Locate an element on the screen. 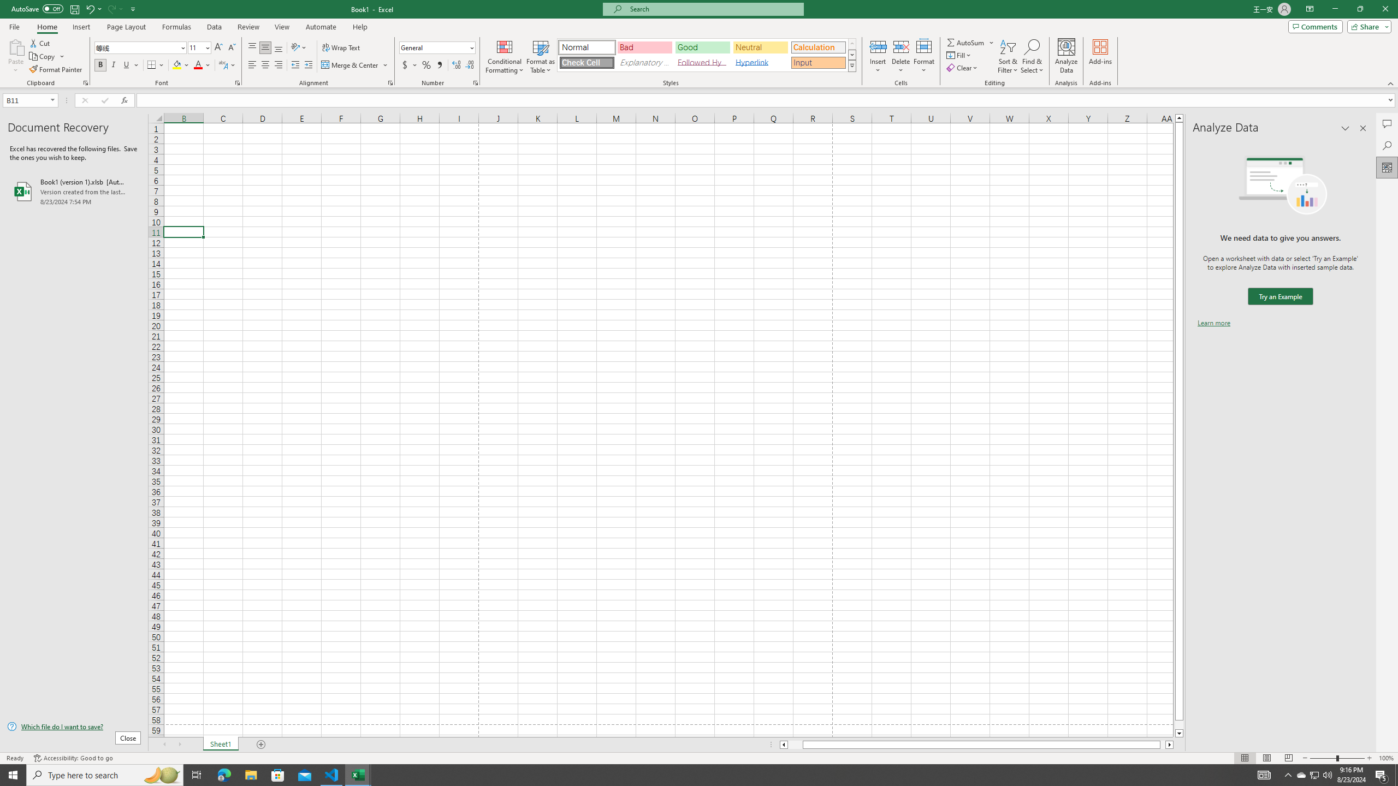 This screenshot has width=1398, height=786. Format is located at coordinates (925, 56).